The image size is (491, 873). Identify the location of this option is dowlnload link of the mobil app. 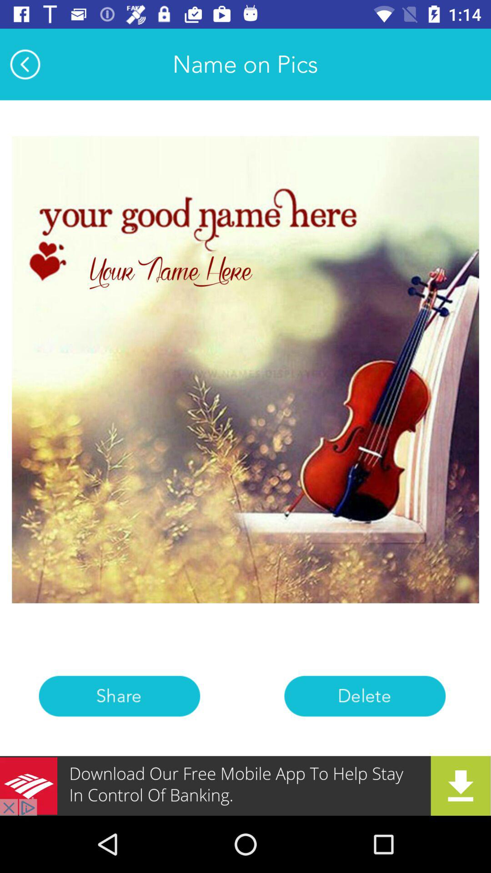
(245, 786).